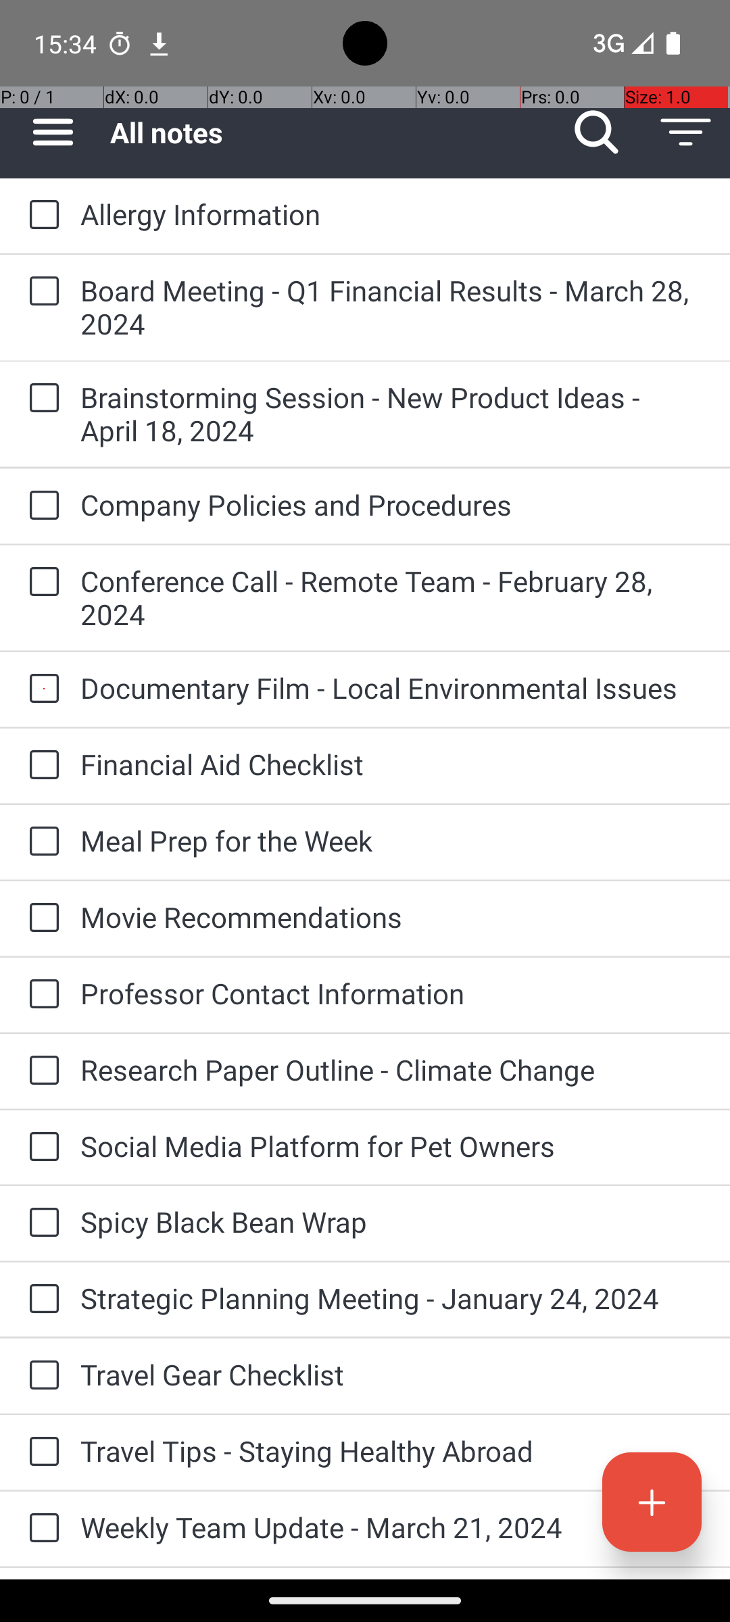  Describe the element at coordinates (392, 597) in the screenshot. I see `Conference Call - Remote Team - February 28, 2024` at that location.